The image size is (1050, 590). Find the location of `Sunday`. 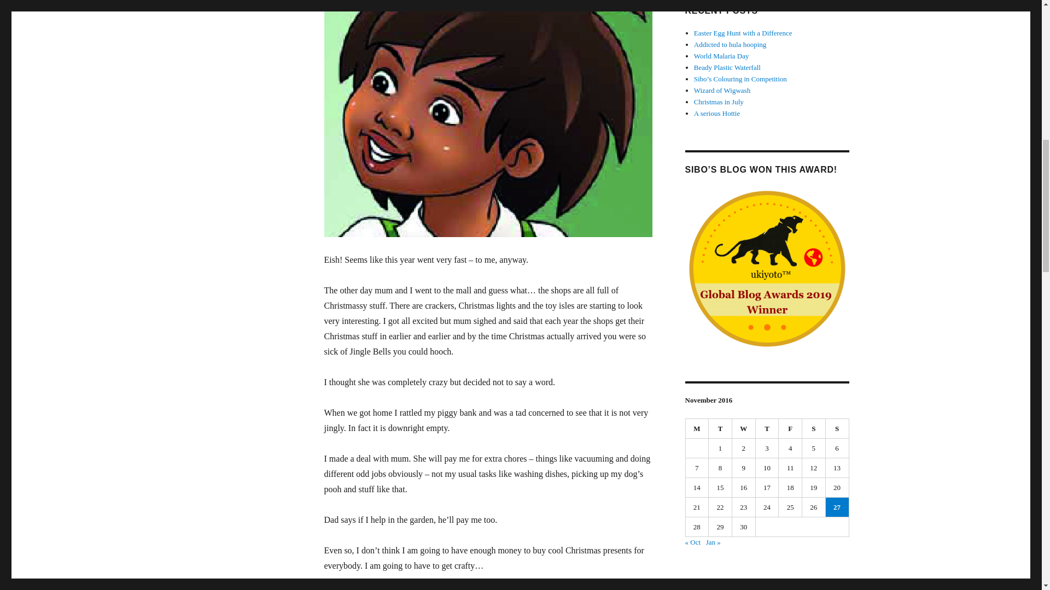

Sunday is located at coordinates (837, 428).